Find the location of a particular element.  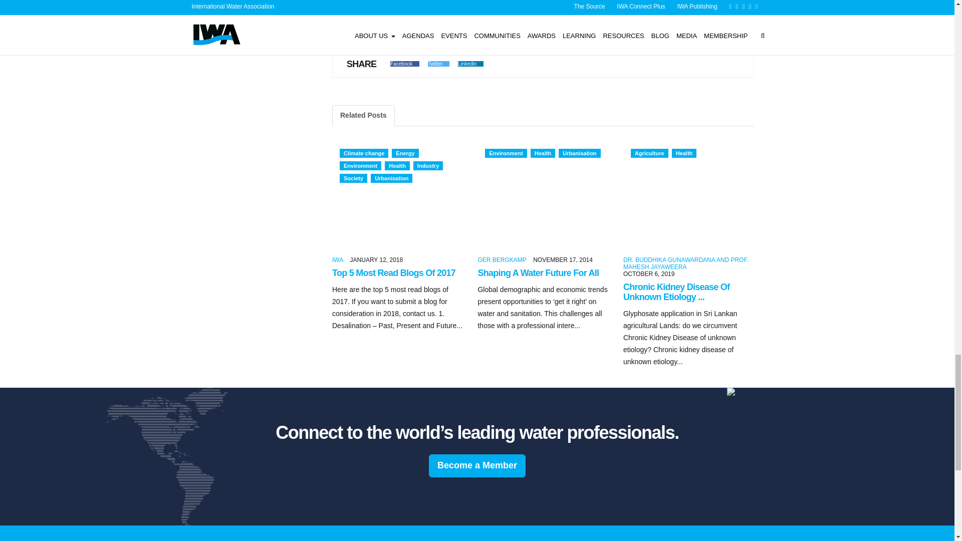

Twitter is located at coordinates (438, 64).